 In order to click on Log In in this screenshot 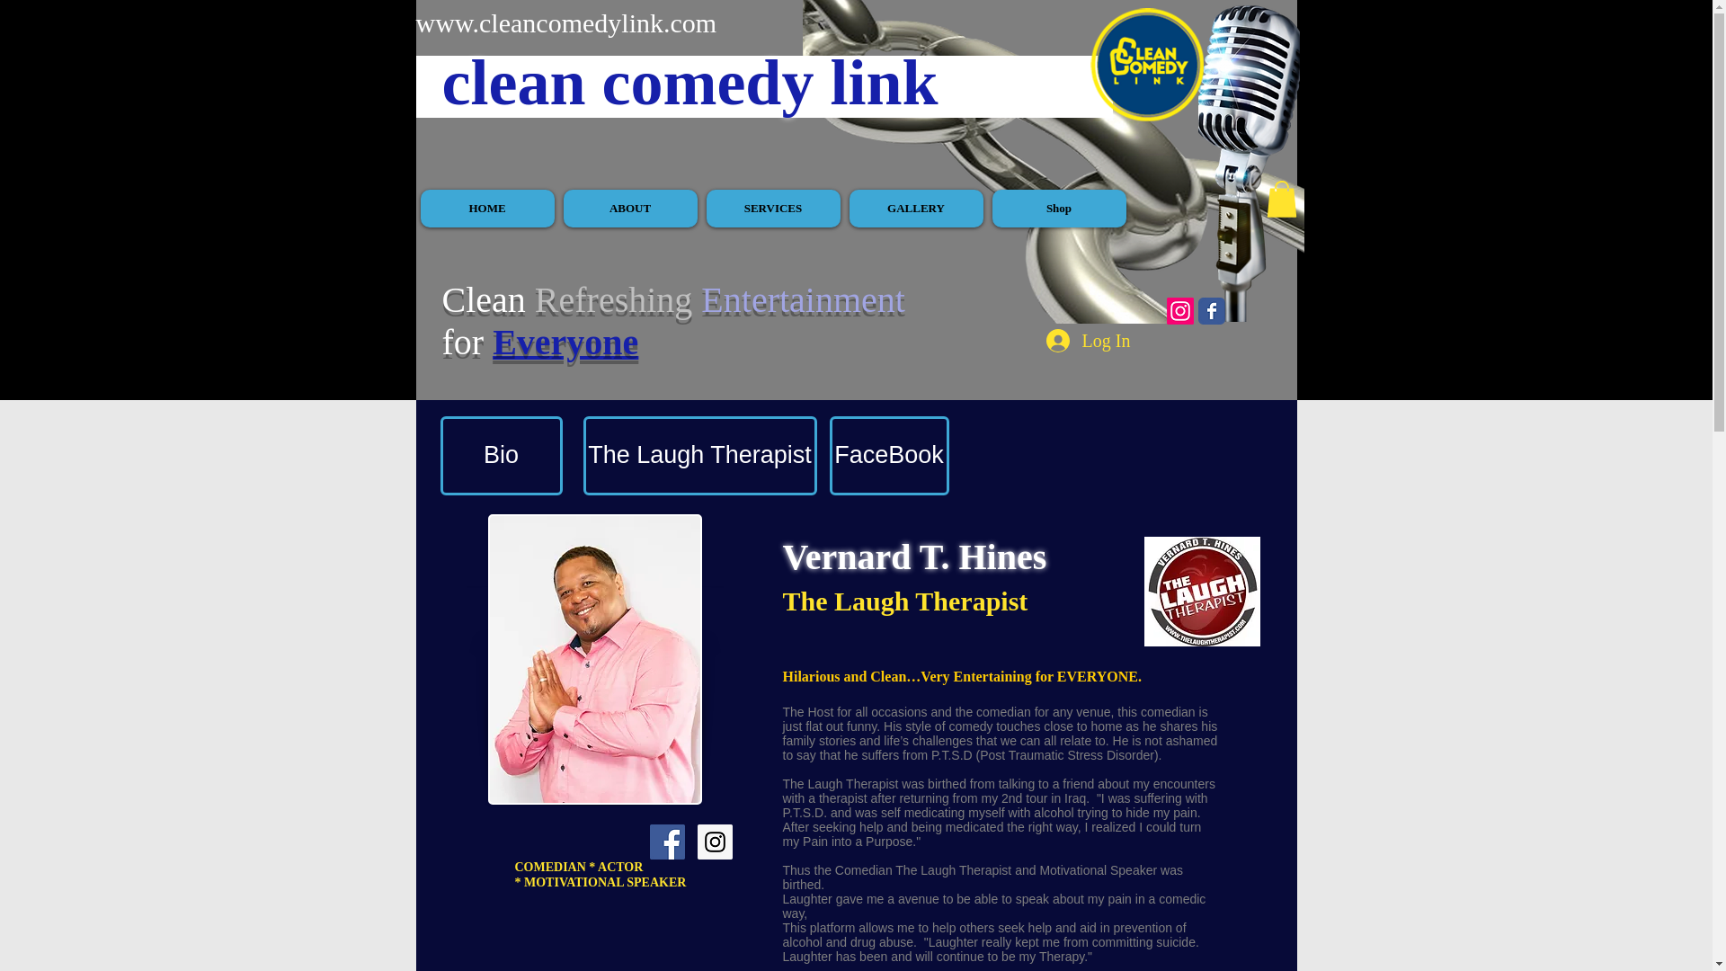, I will do `click(1088, 340)`.